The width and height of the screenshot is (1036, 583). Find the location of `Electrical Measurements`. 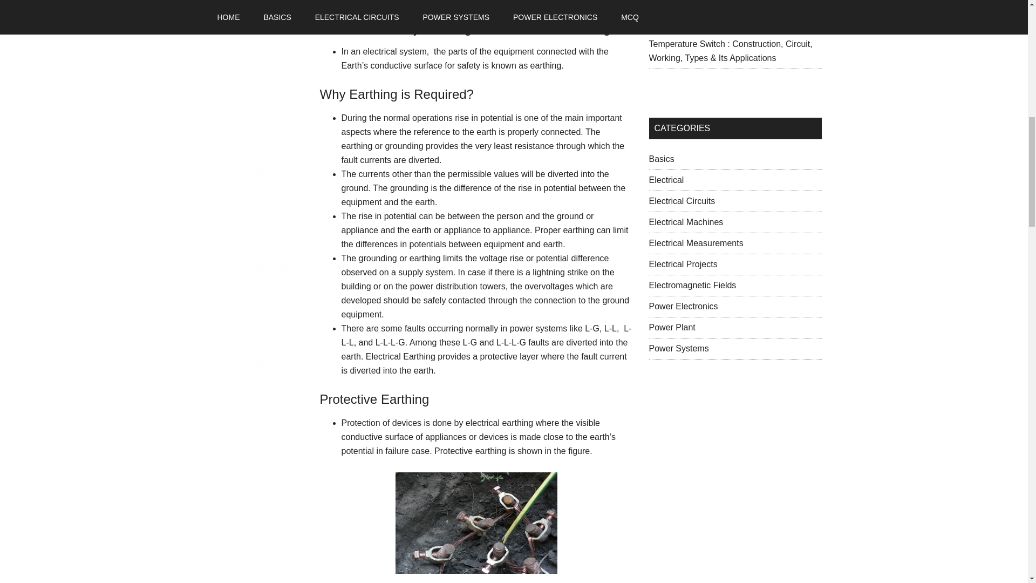

Electrical Measurements is located at coordinates (695, 243).